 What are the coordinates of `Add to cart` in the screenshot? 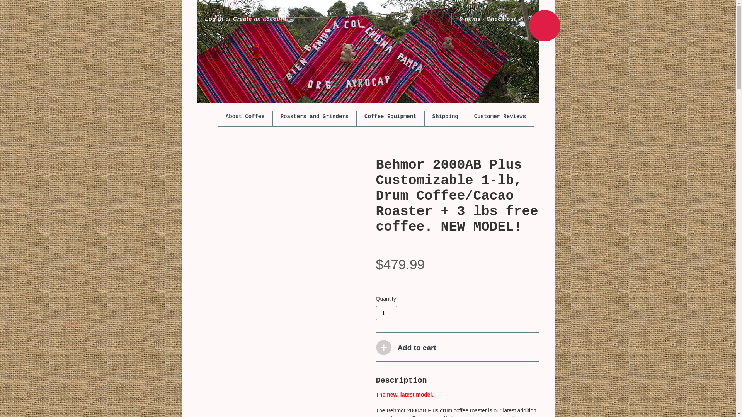 It's located at (417, 347).